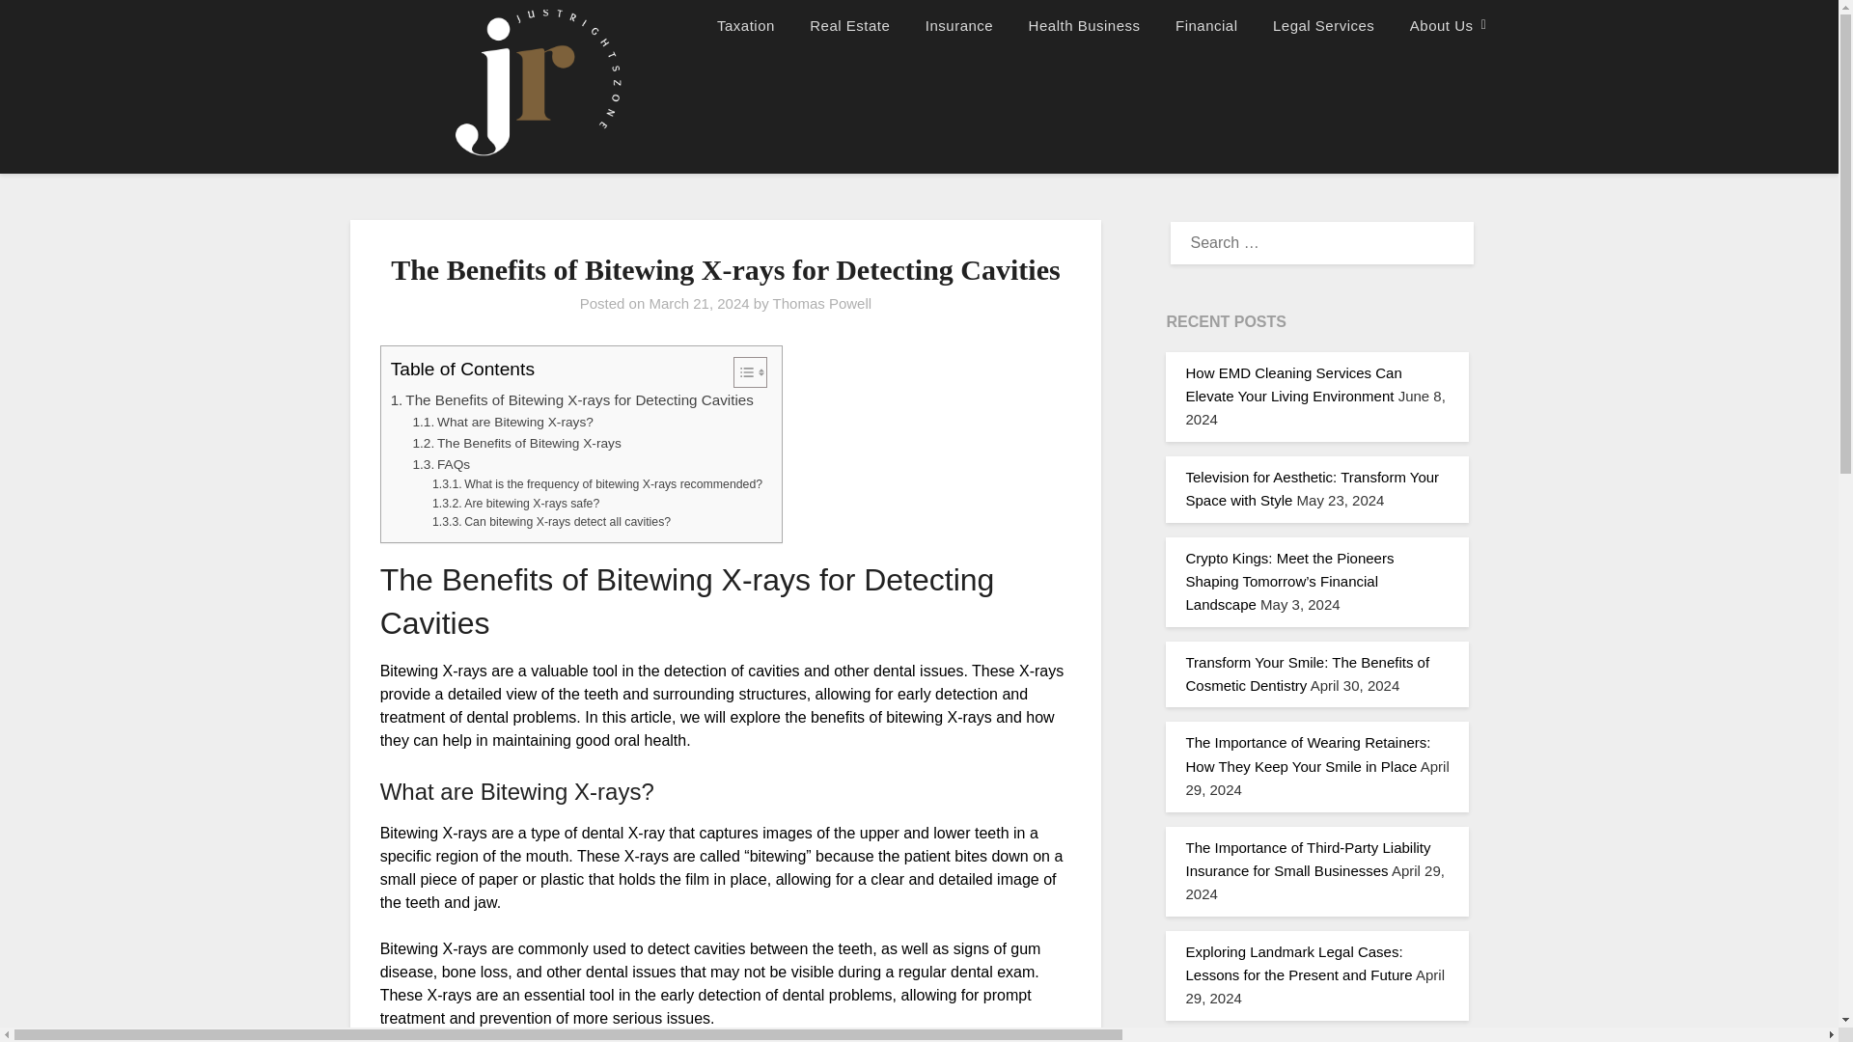 The image size is (1853, 1042). Describe the element at coordinates (440, 464) in the screenshot. I see `FAQs` at that location.